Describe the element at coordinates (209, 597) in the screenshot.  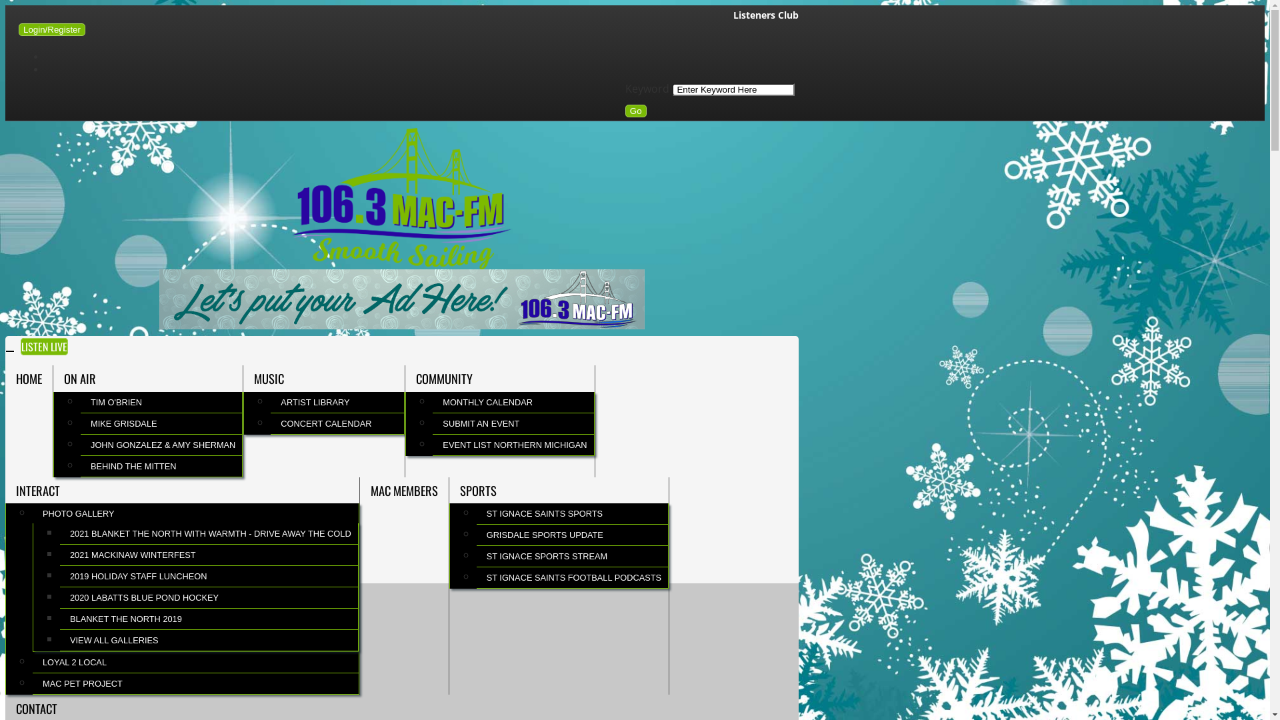
I see `2020 LABATTS BLUE POND HOCKEY` at that location.